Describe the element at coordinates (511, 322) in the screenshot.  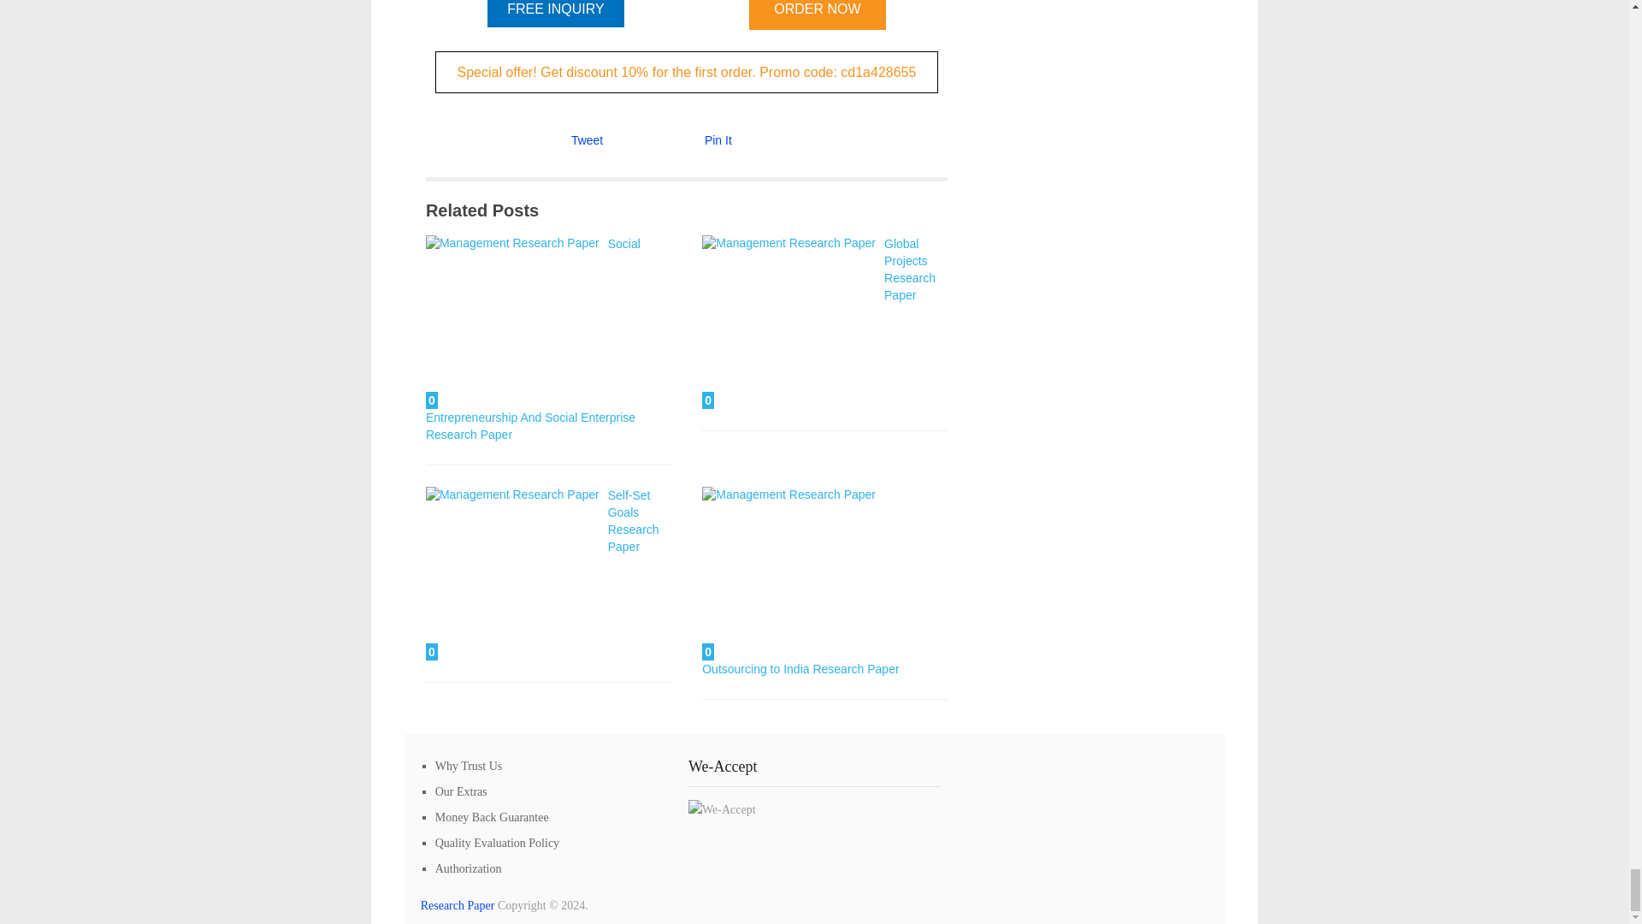
I see `0` at that location.